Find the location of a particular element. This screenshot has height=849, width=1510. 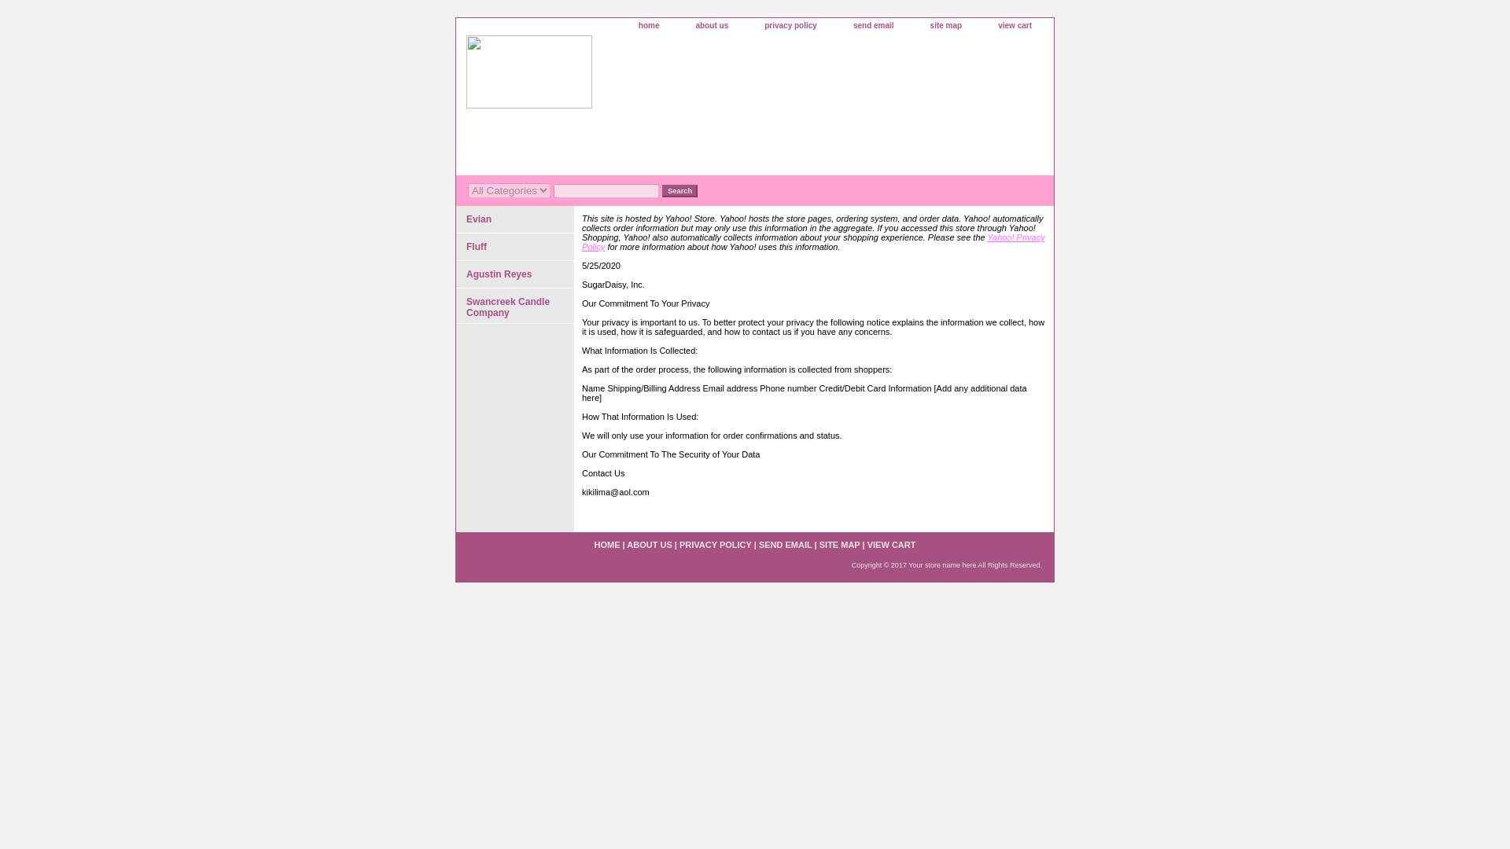

Agustin Reyes is located at coordinates (514, 274).